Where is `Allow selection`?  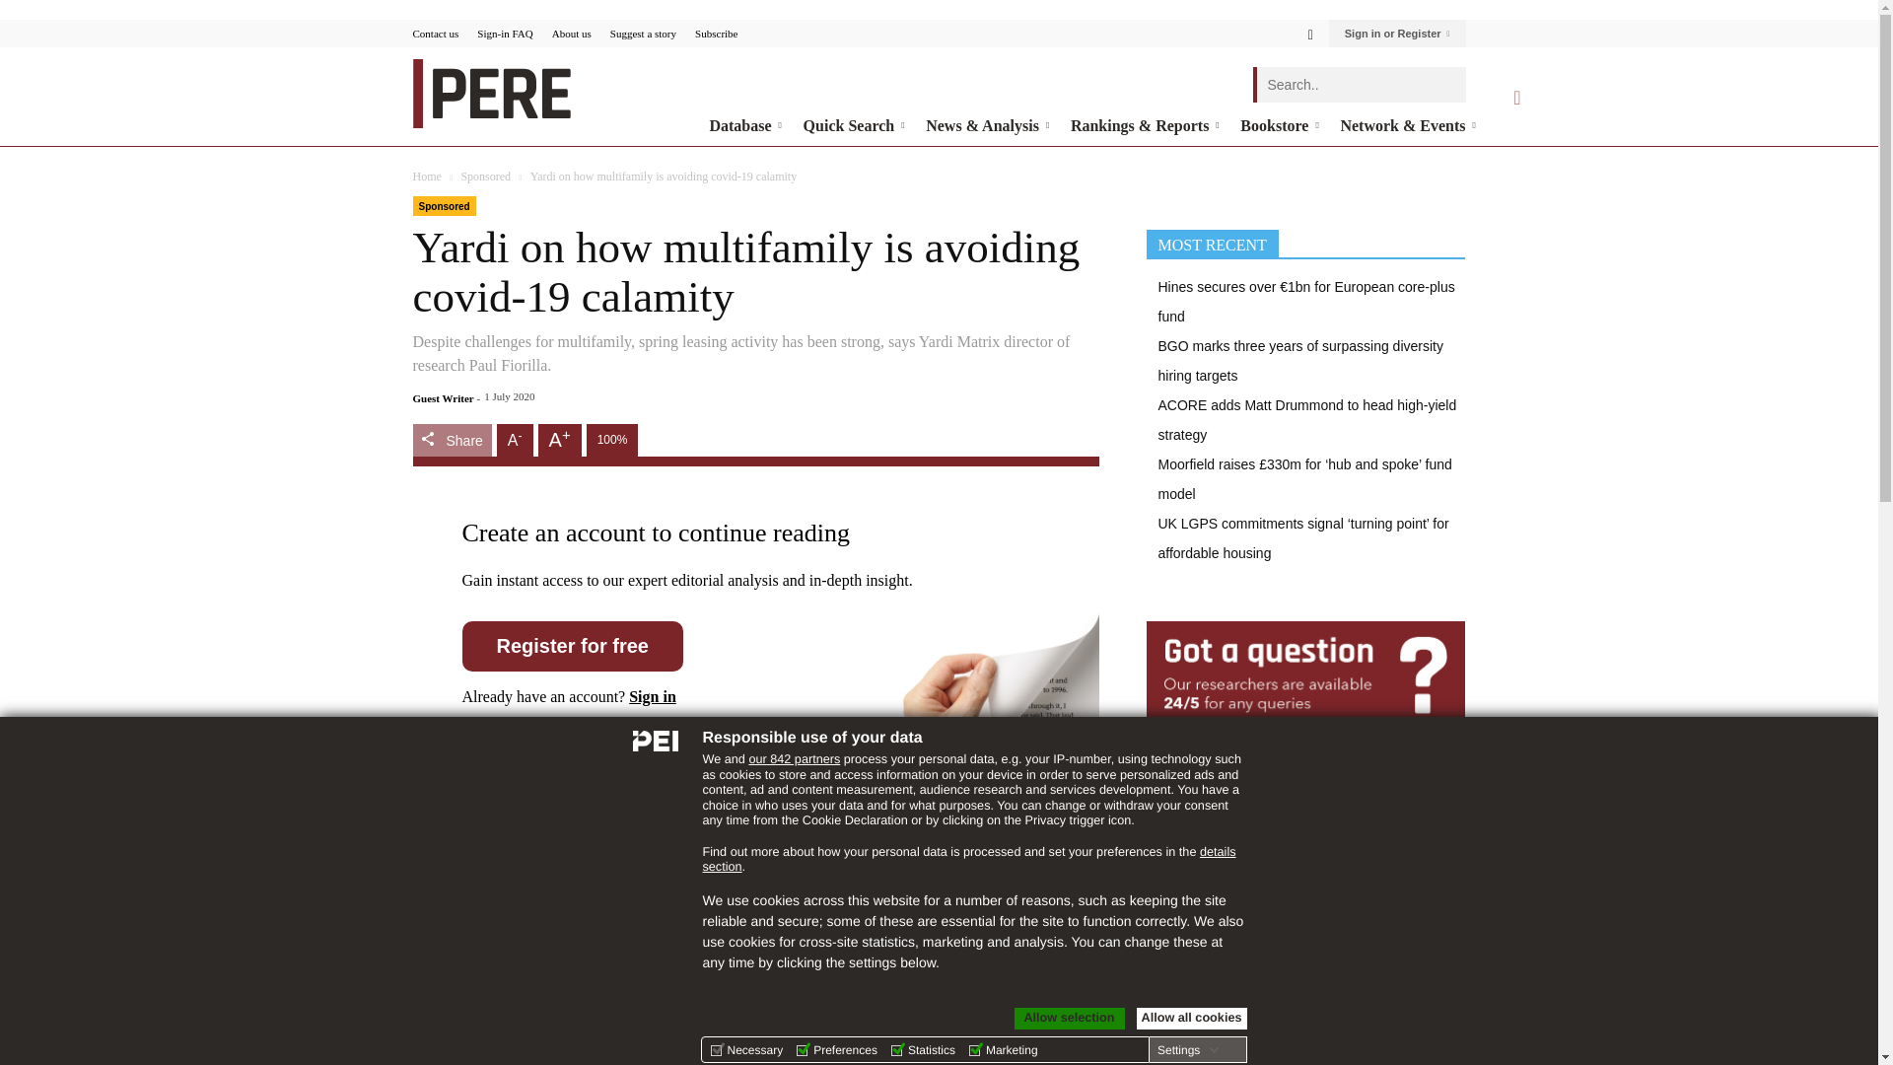
Allow selection is located at coordinates (1069, 1018).